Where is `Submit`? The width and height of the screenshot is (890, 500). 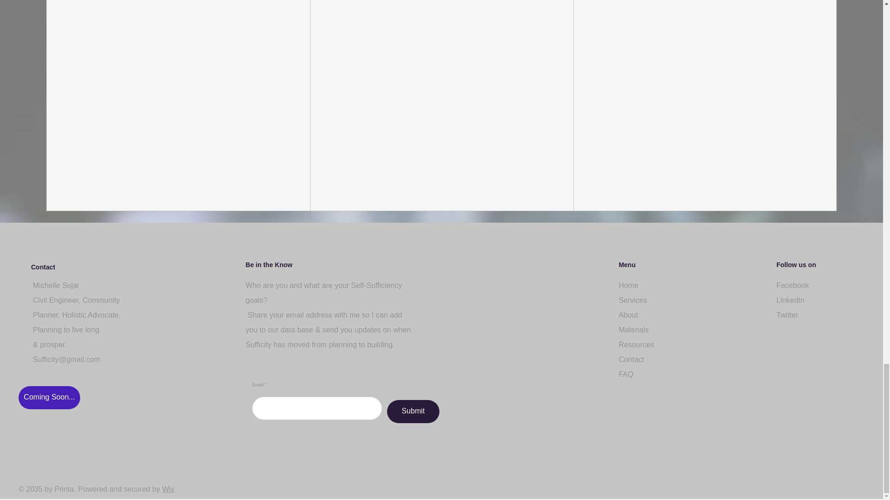
Submit is located at coordinates (413, 411).